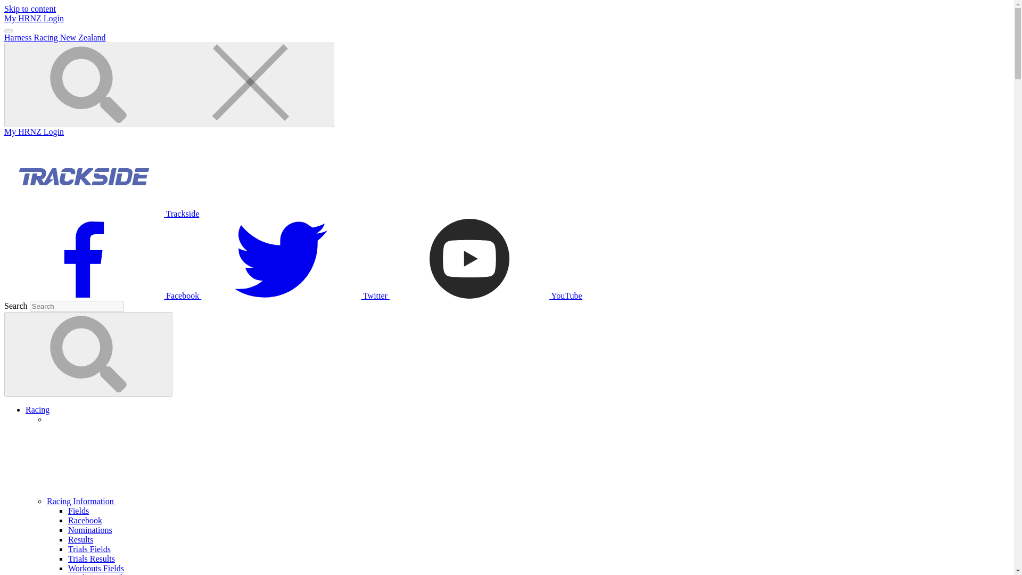 The width and height of the screenshot is (1022, 575). What do you see at coordinates (37, 409) in the screenshot?
I see `Racing` at bounding box center [37, 409].